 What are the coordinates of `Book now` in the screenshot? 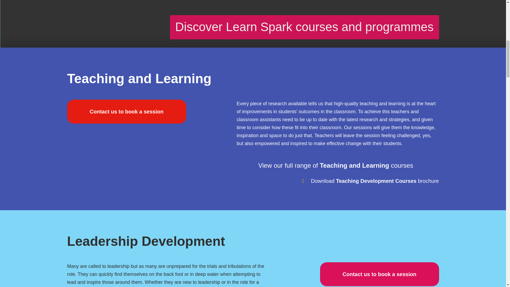 It's located at (126, 112).